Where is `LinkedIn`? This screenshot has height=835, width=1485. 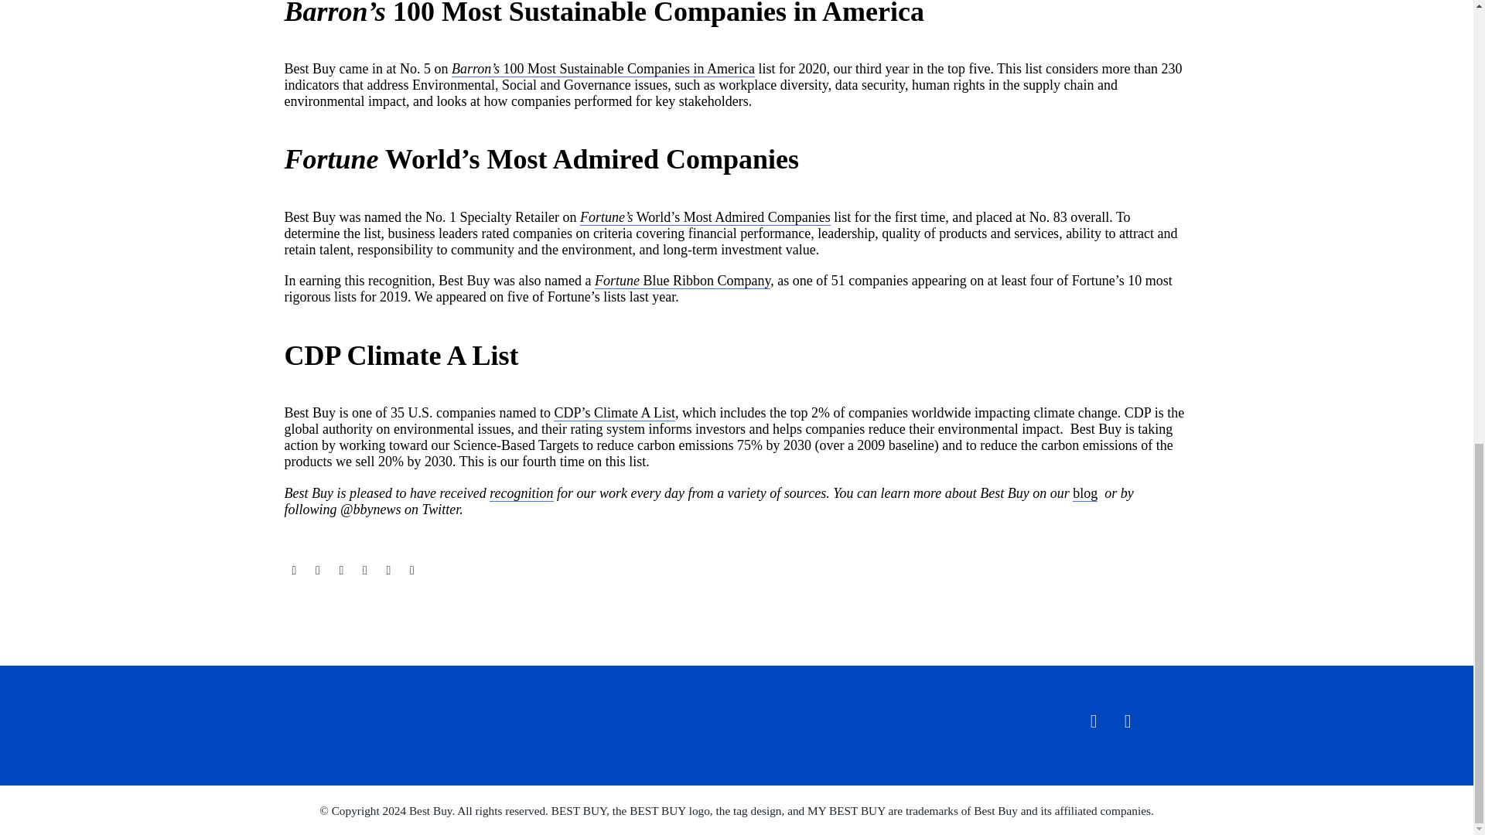 LinkedIn is located at coordinates (388, 571).